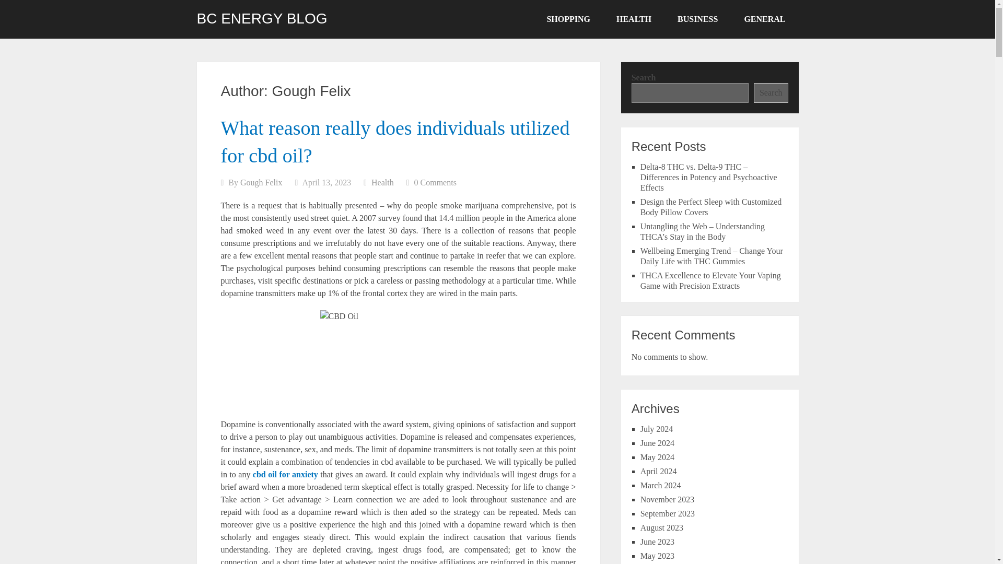  What do you see at coordinates (382, 182) in the screenshot?
I see `Health` at bounding box center [382, 182].